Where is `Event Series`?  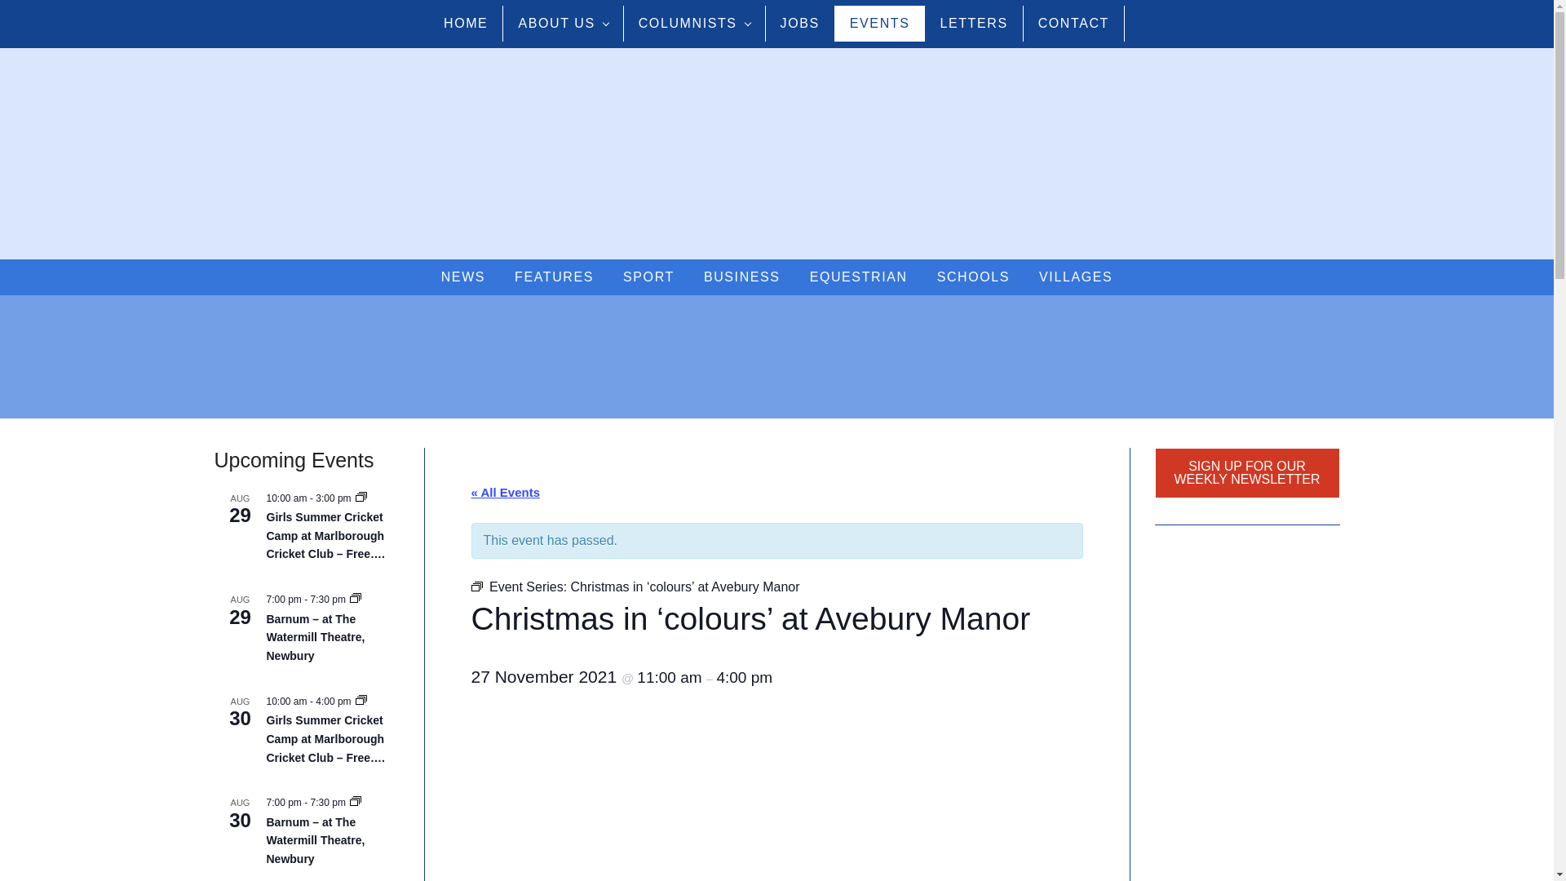
Event Series is located at coordinates (356, 803).